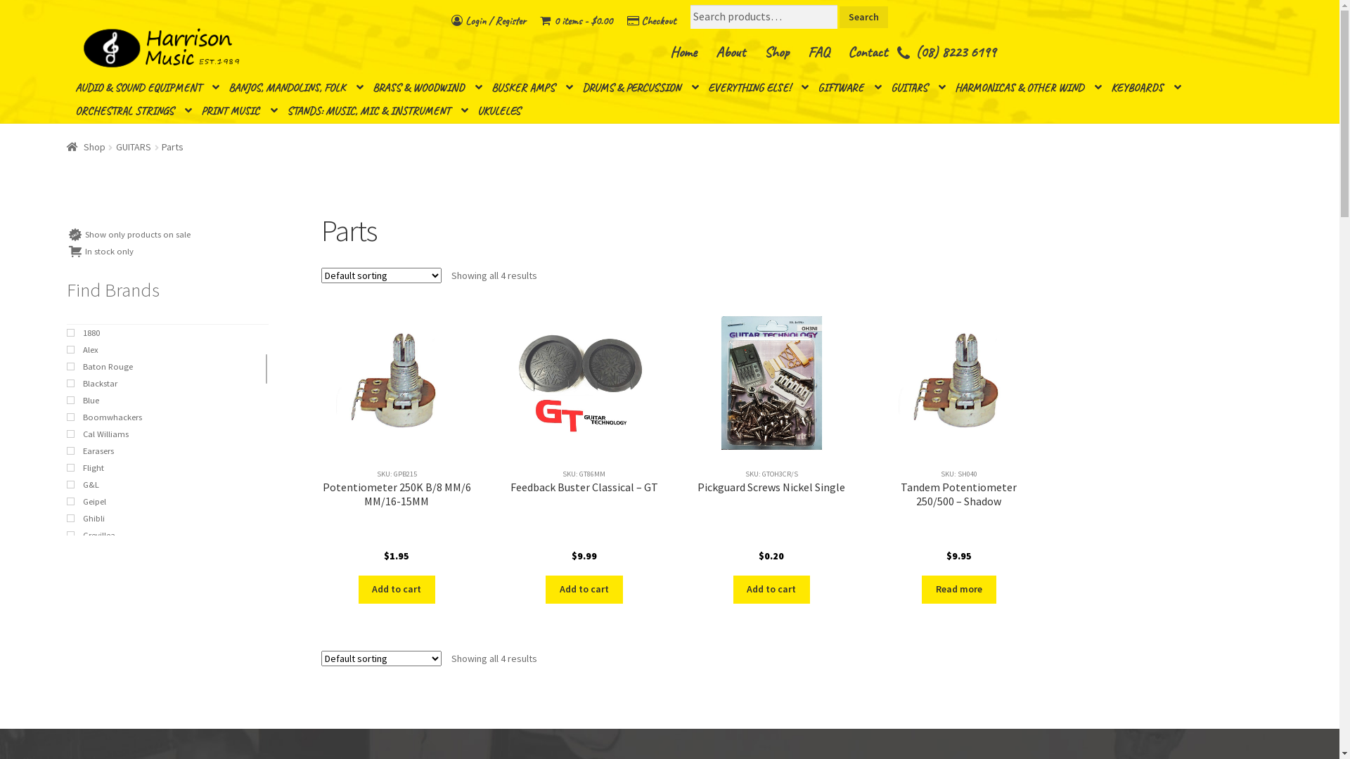 The width and height of the screenshot is (1350, 759). I want to click on BRASS & WOODWIND, so click(427, 89).